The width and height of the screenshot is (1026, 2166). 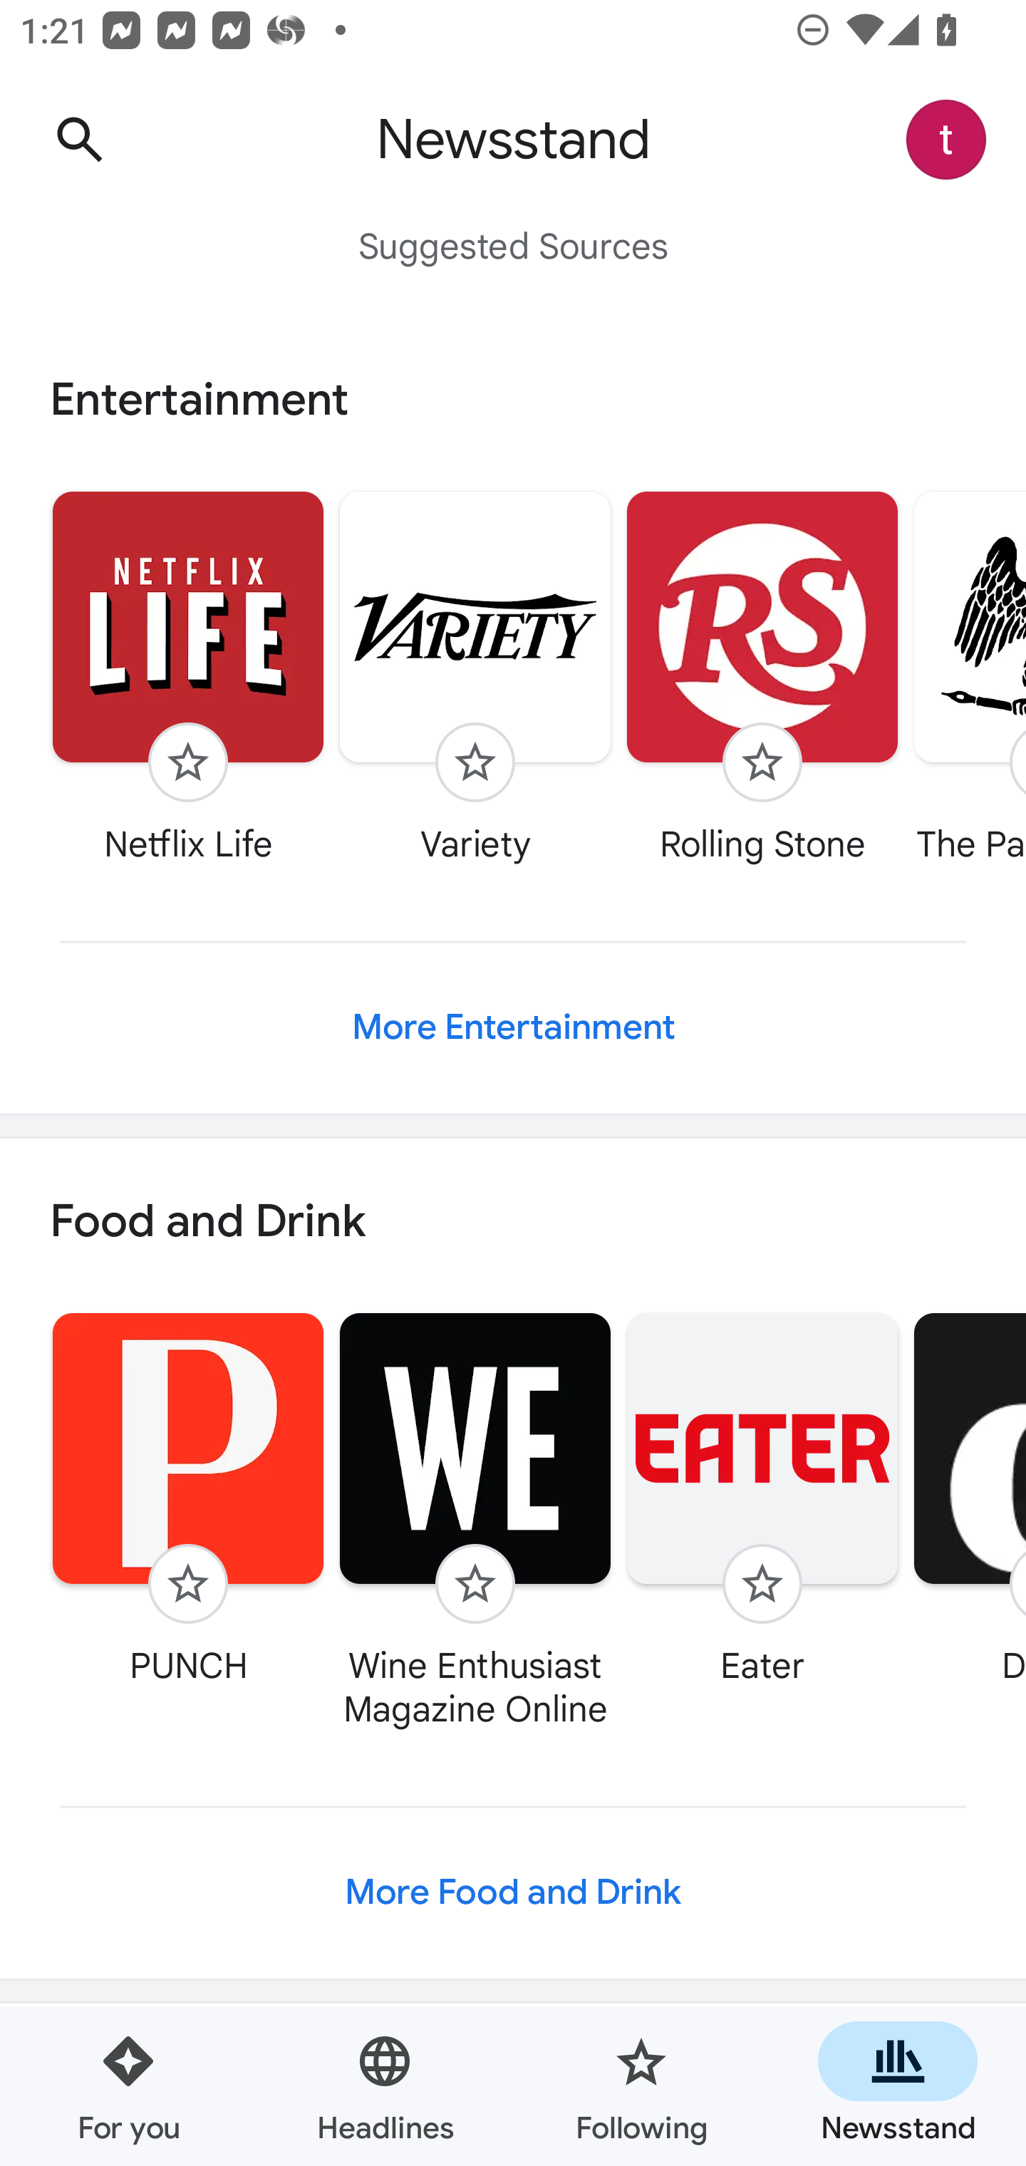 What do you see at coordinates (385, 2086) in the screenshot?
I see `Headlines` at bounding box center [385, 2086].